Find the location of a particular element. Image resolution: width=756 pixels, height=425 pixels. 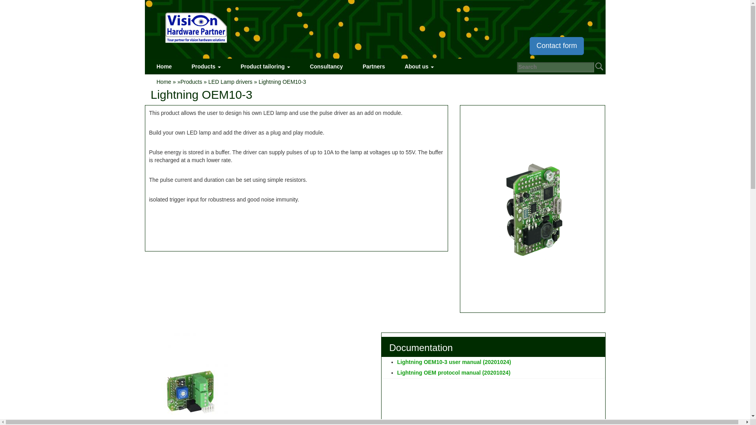

Products is located at coordinates (206, 67).